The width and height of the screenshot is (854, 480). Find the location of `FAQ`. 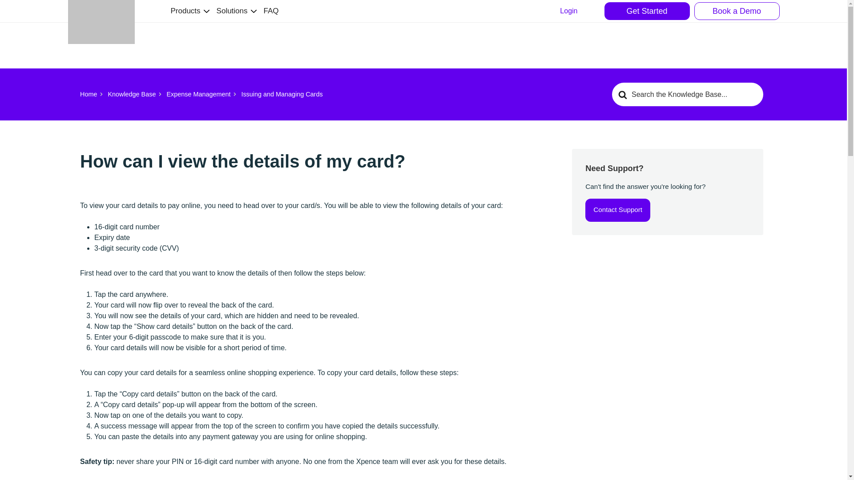

FAQ is located at coordinates (271, 11).